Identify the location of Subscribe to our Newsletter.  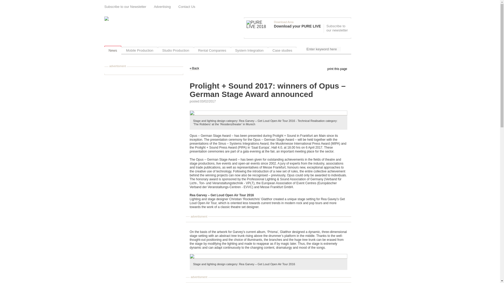
(125, 7).